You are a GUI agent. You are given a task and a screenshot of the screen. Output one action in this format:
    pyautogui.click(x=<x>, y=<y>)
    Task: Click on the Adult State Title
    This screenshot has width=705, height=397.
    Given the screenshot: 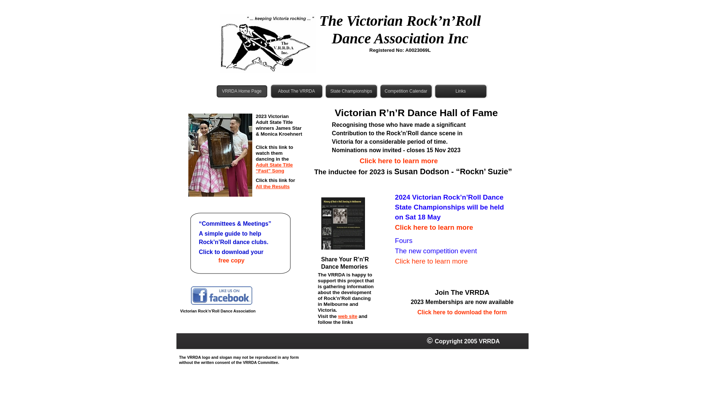 What is the action you would take?
    pyautogui.click(x=274, y=165)
    